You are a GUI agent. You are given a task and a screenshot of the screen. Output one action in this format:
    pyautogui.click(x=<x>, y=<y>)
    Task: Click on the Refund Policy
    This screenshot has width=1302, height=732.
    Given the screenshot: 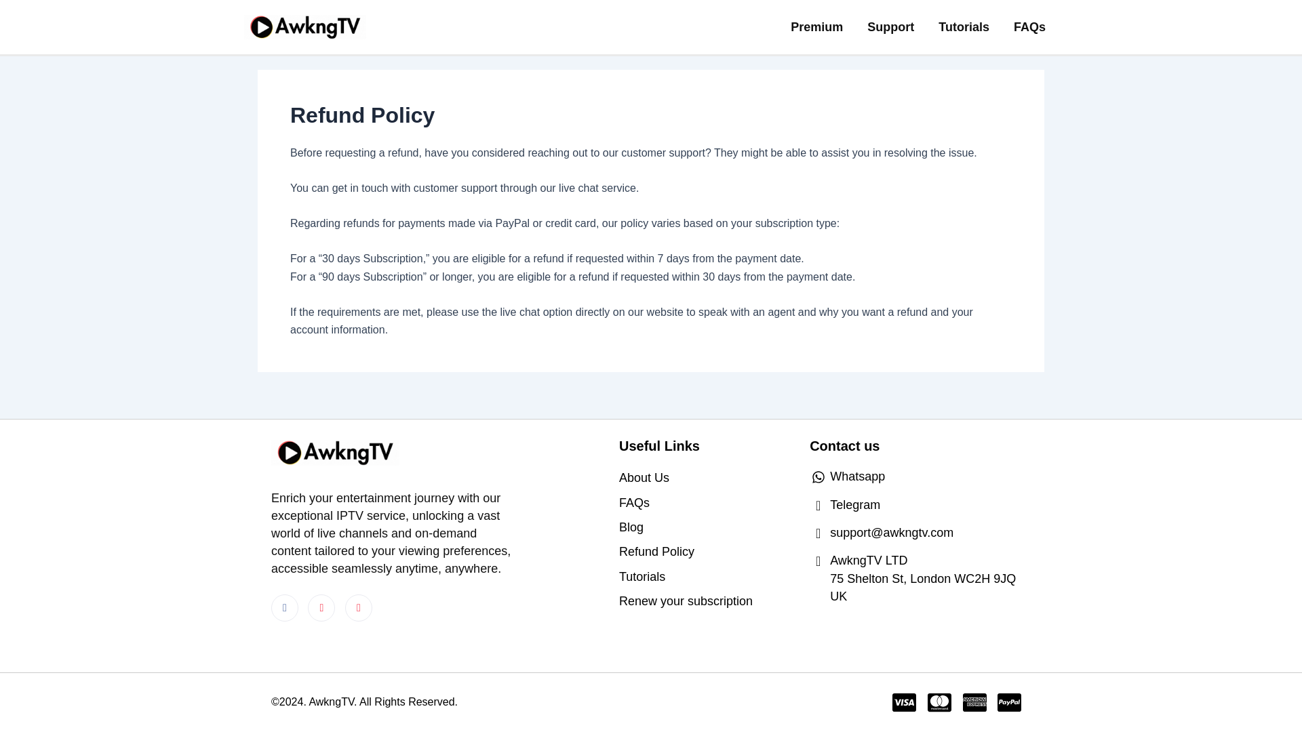 What is the action you would take?
    pyautogui.click(x=707, y=552)
    